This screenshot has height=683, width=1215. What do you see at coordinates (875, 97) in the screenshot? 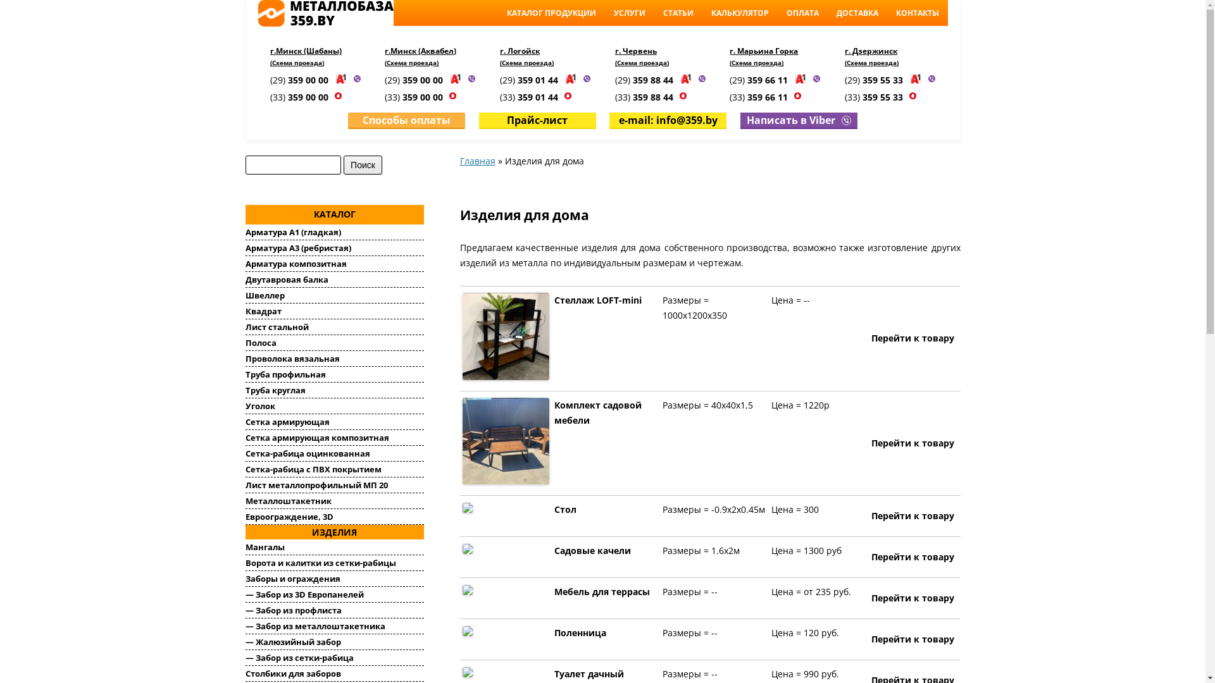
I see `(33) 359 55 33` at bounding box center [875, 97].